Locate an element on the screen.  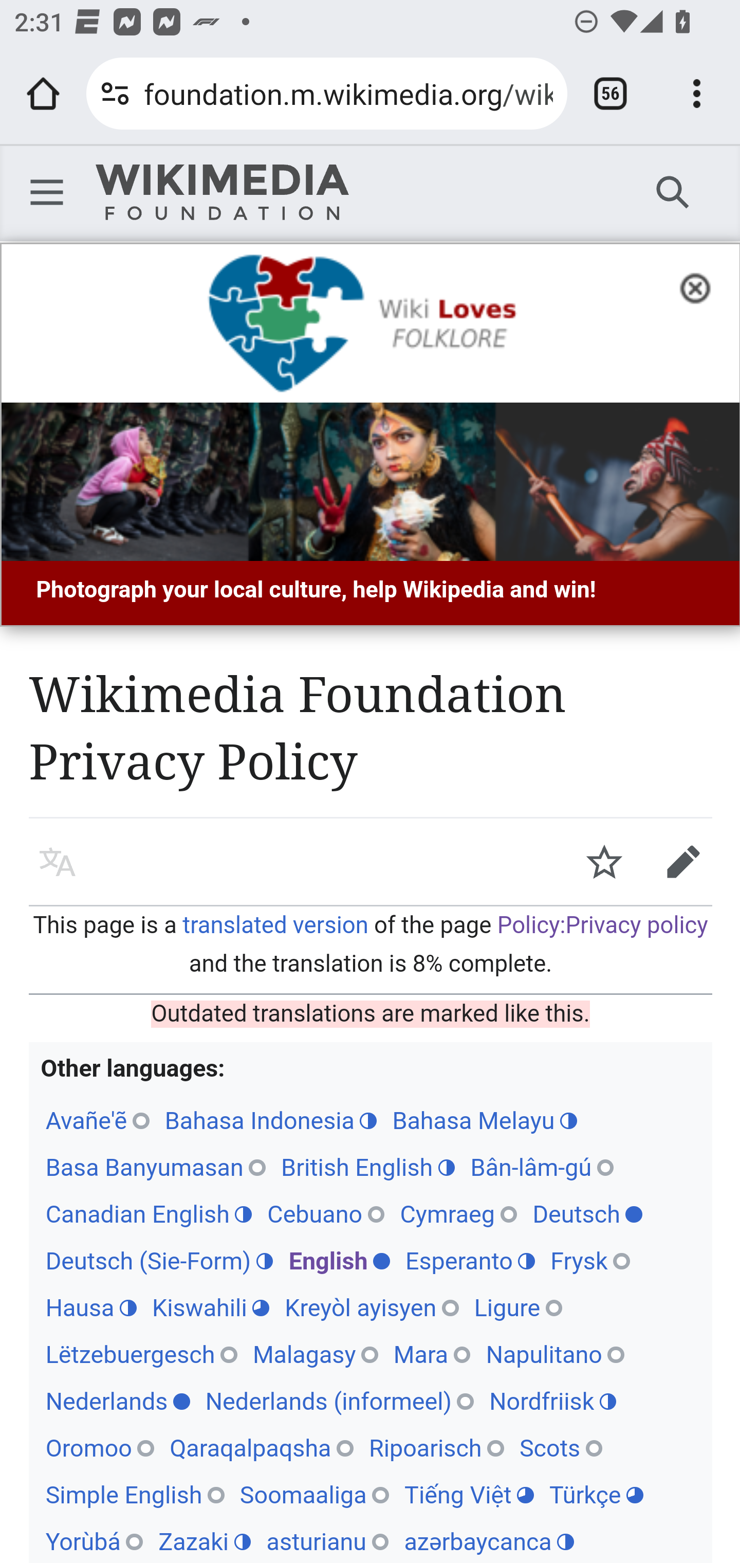
Zazaki is located at coordinates (205, 1542).